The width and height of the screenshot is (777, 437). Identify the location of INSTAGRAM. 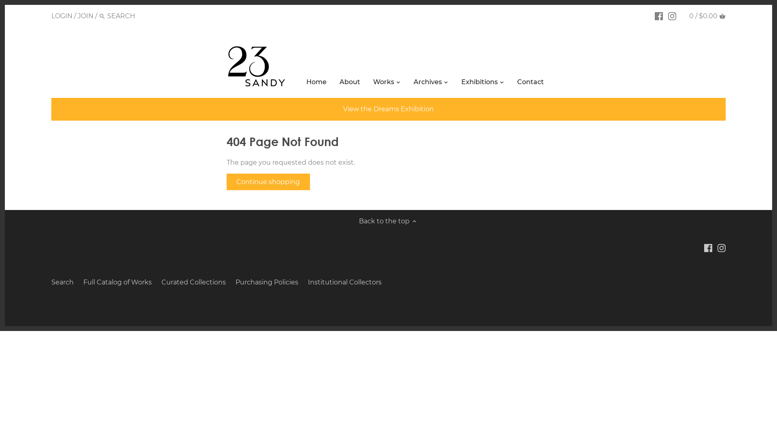
(672, 16).